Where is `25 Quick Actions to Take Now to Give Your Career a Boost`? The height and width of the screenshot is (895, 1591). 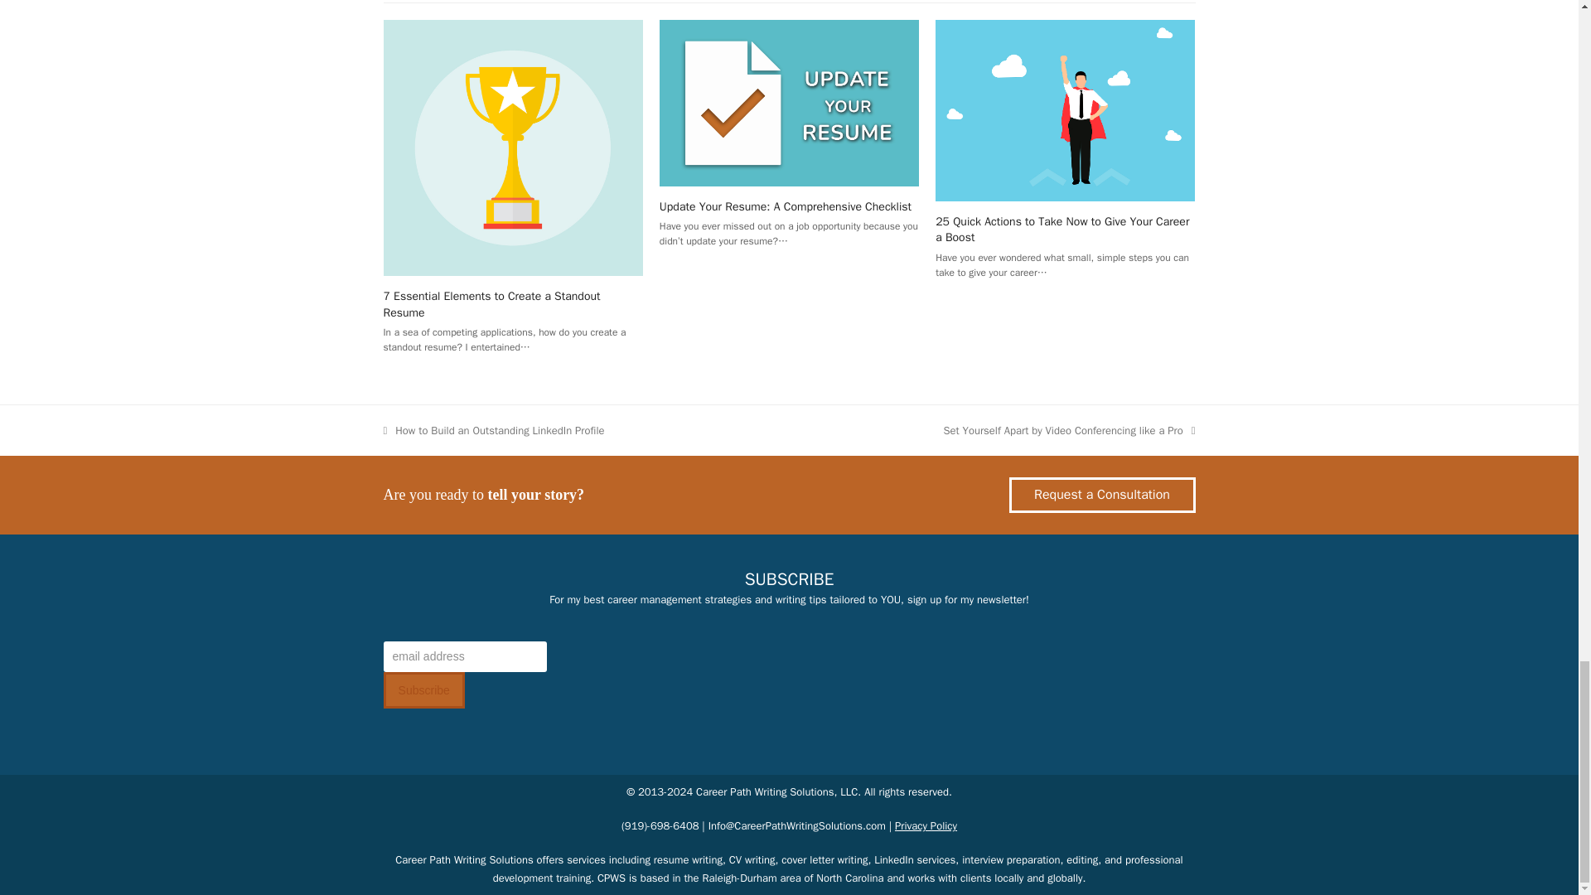
25 Quick Actions to Take Now to Give Your Career a Boost is located at coordinates (1064, 109).